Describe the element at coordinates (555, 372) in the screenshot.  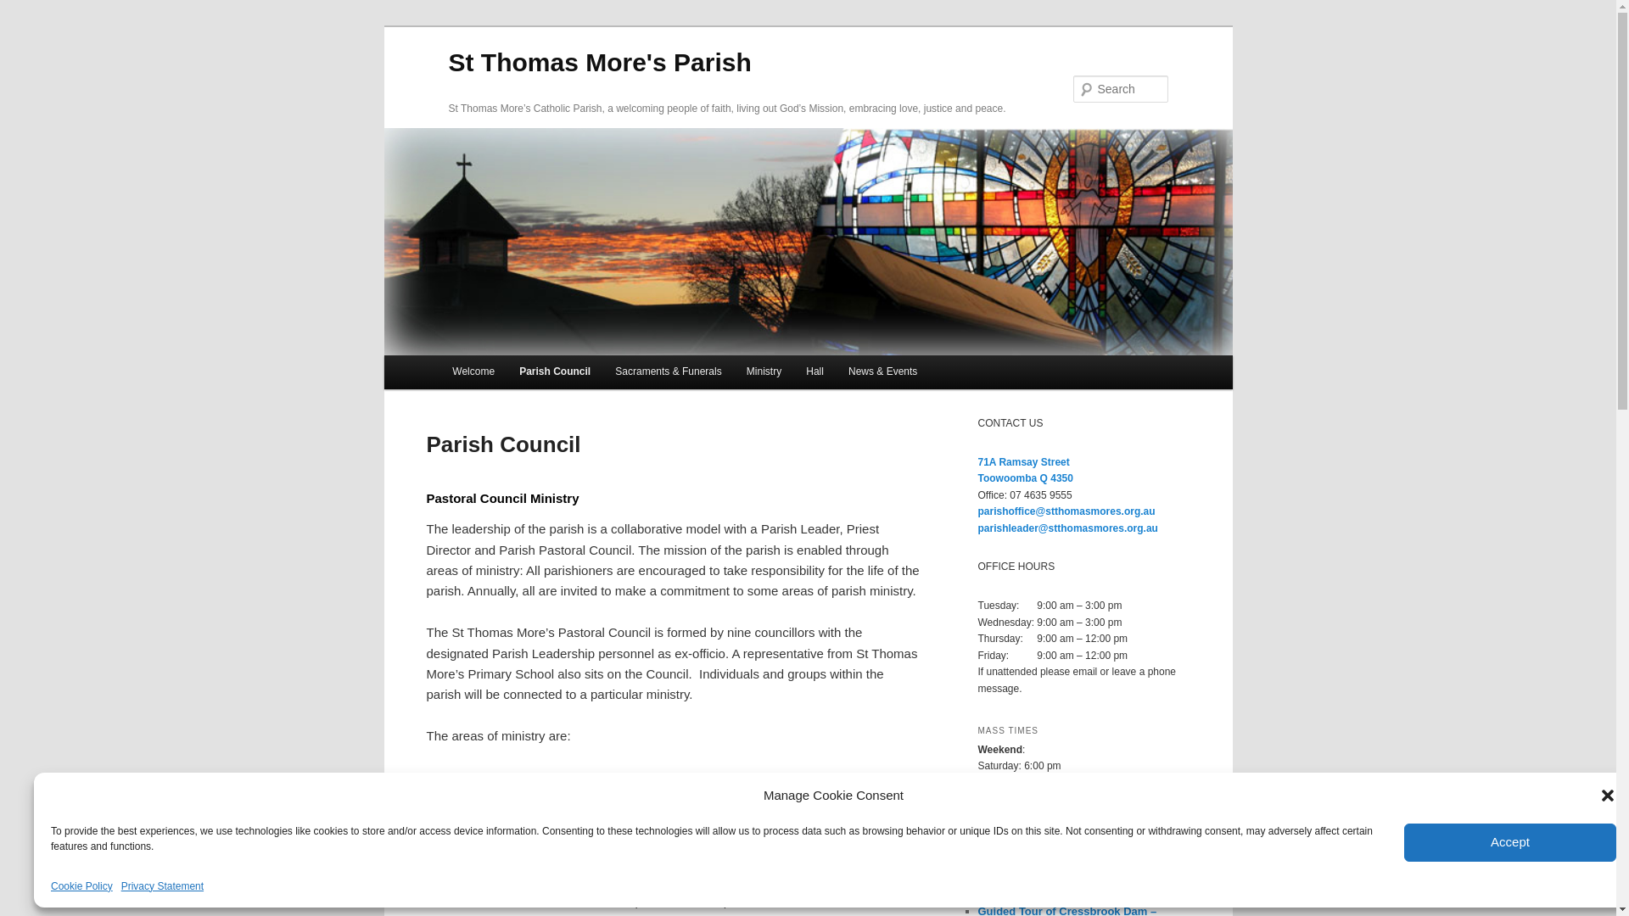
I see `Parish Council` at that location.